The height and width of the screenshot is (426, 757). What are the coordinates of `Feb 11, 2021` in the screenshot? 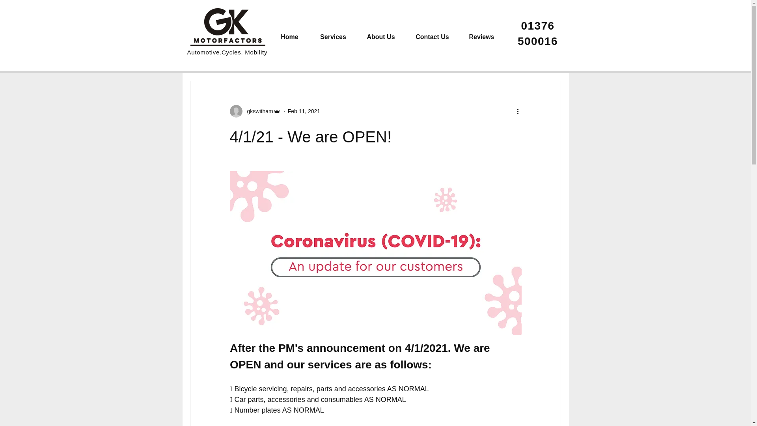 It's located at (304, 111).